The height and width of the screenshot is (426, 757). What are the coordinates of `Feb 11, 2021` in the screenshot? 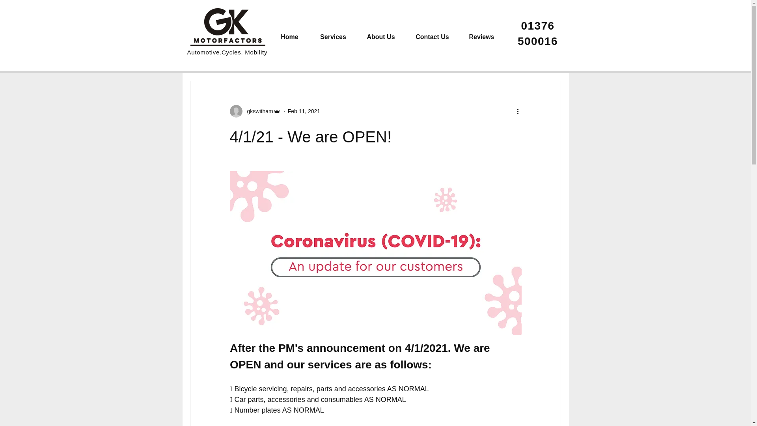 It's located at (304, 111).